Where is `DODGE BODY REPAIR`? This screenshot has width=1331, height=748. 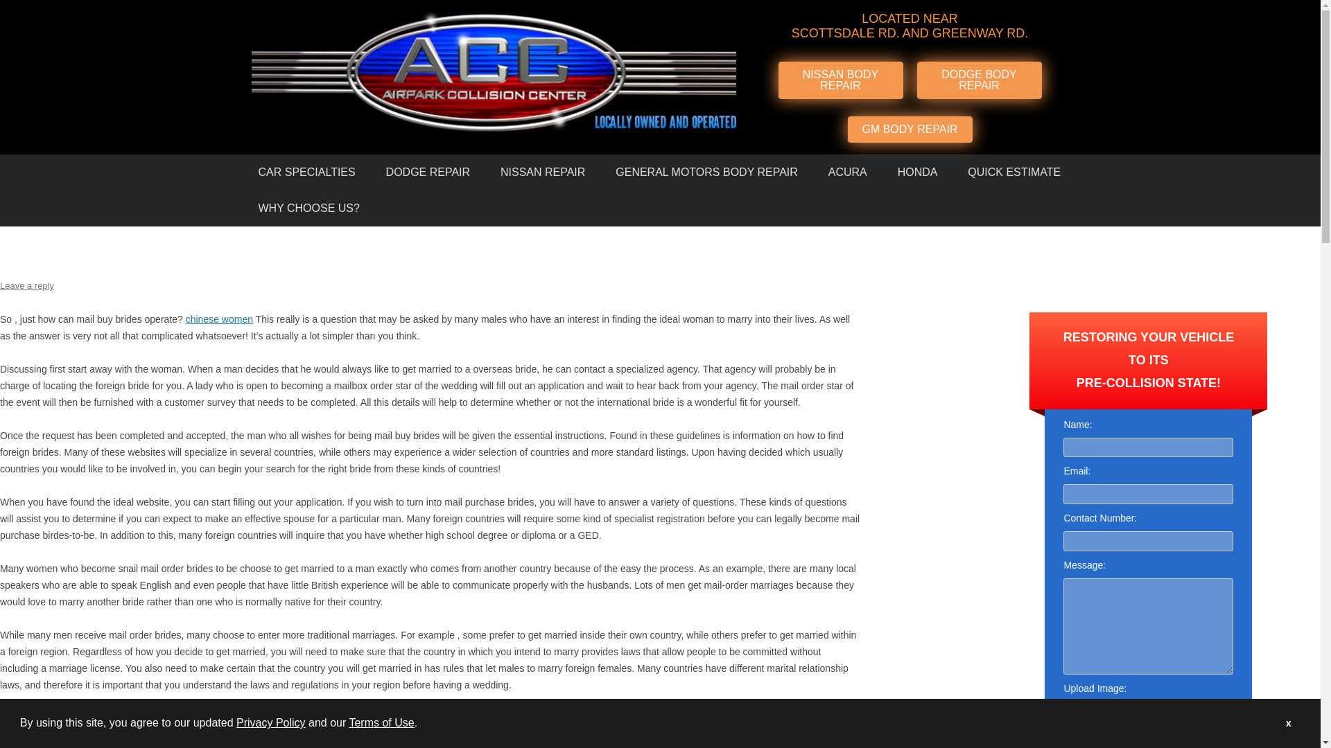 DODGE BODY REPAIR is located at coordinates (979, 80).